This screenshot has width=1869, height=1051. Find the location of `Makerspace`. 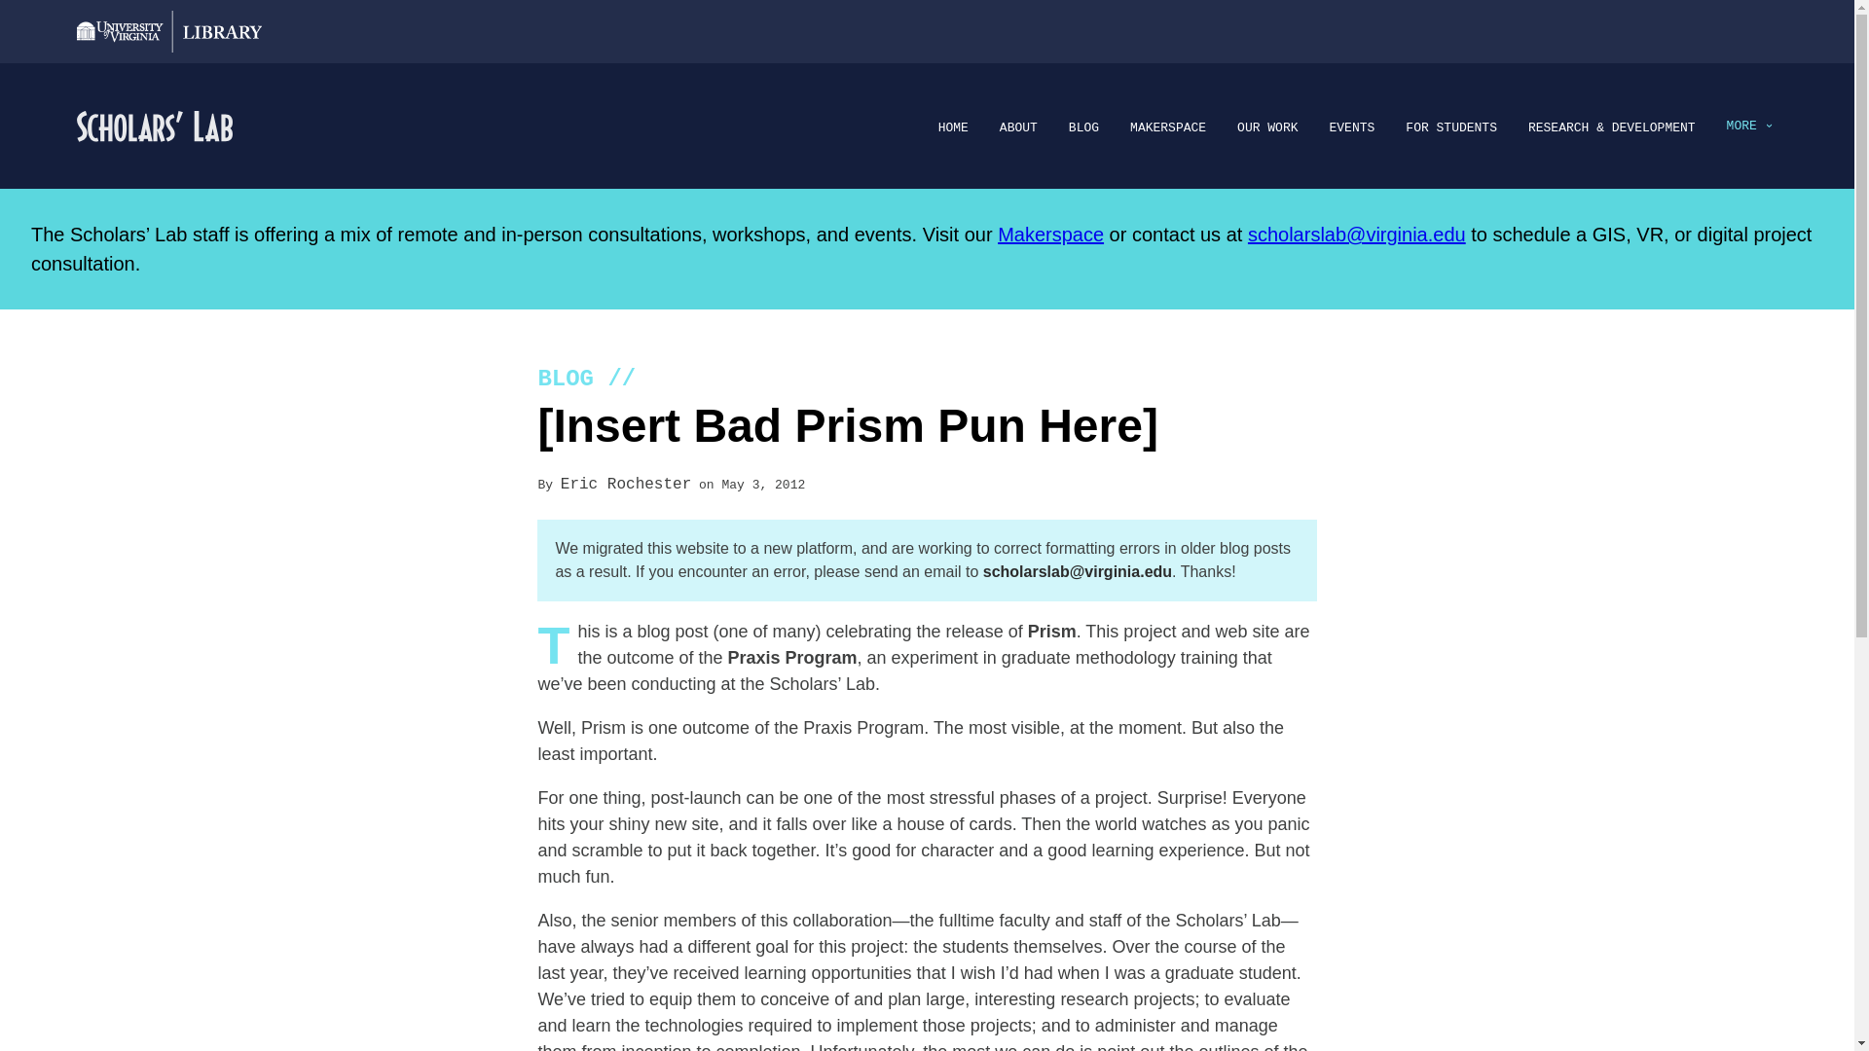

Makerspace is located at coordinates (1051, 234).